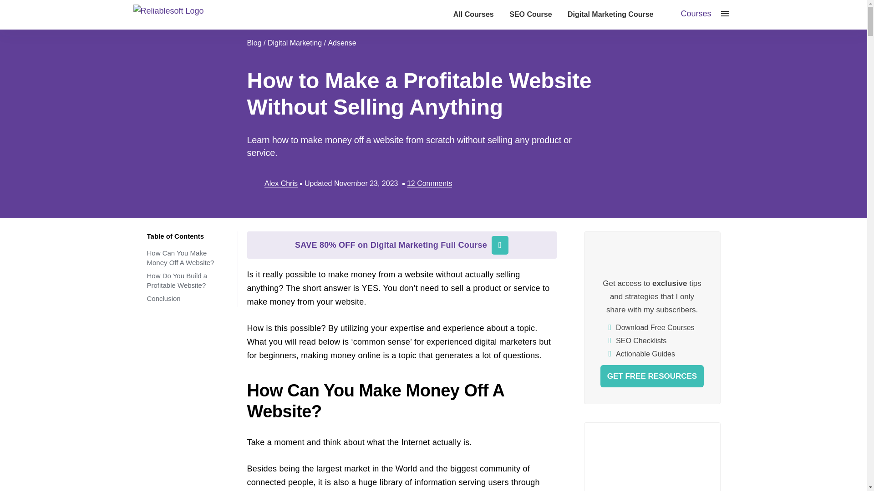  What do you see at coordinates (610, 15) in the screenshot?
I see `Digital Marketing Course` at bounding box center [610, 15].